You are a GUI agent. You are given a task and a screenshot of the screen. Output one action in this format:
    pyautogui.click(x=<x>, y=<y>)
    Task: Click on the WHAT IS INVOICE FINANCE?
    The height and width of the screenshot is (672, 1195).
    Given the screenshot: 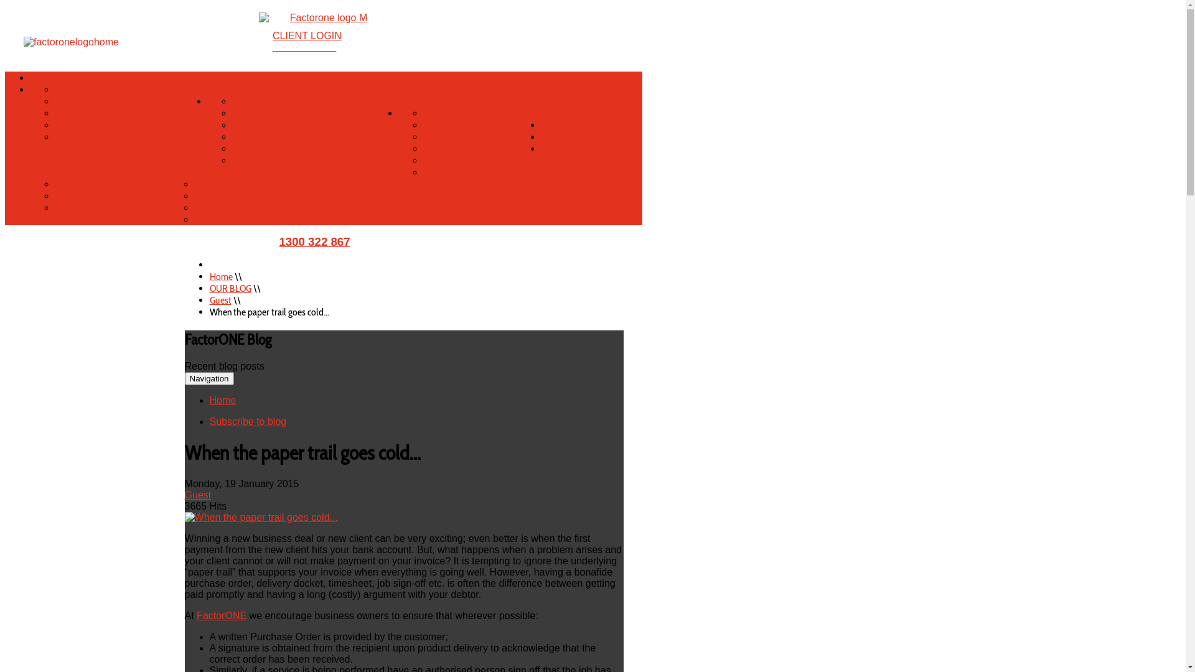 What is the action you would take?
    pyautogui.click(x=110, y=90)
    